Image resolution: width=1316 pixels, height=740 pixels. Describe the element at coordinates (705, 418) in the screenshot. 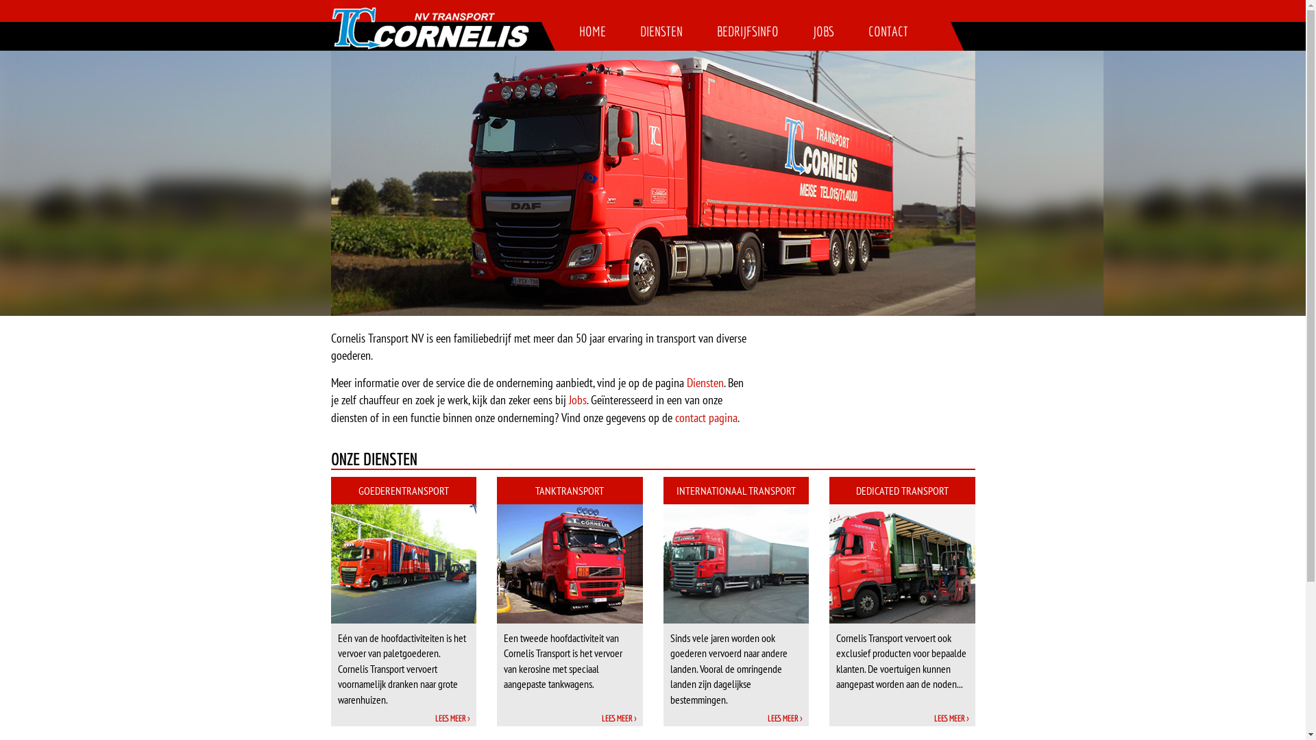

I see `contact pagina` at that location.